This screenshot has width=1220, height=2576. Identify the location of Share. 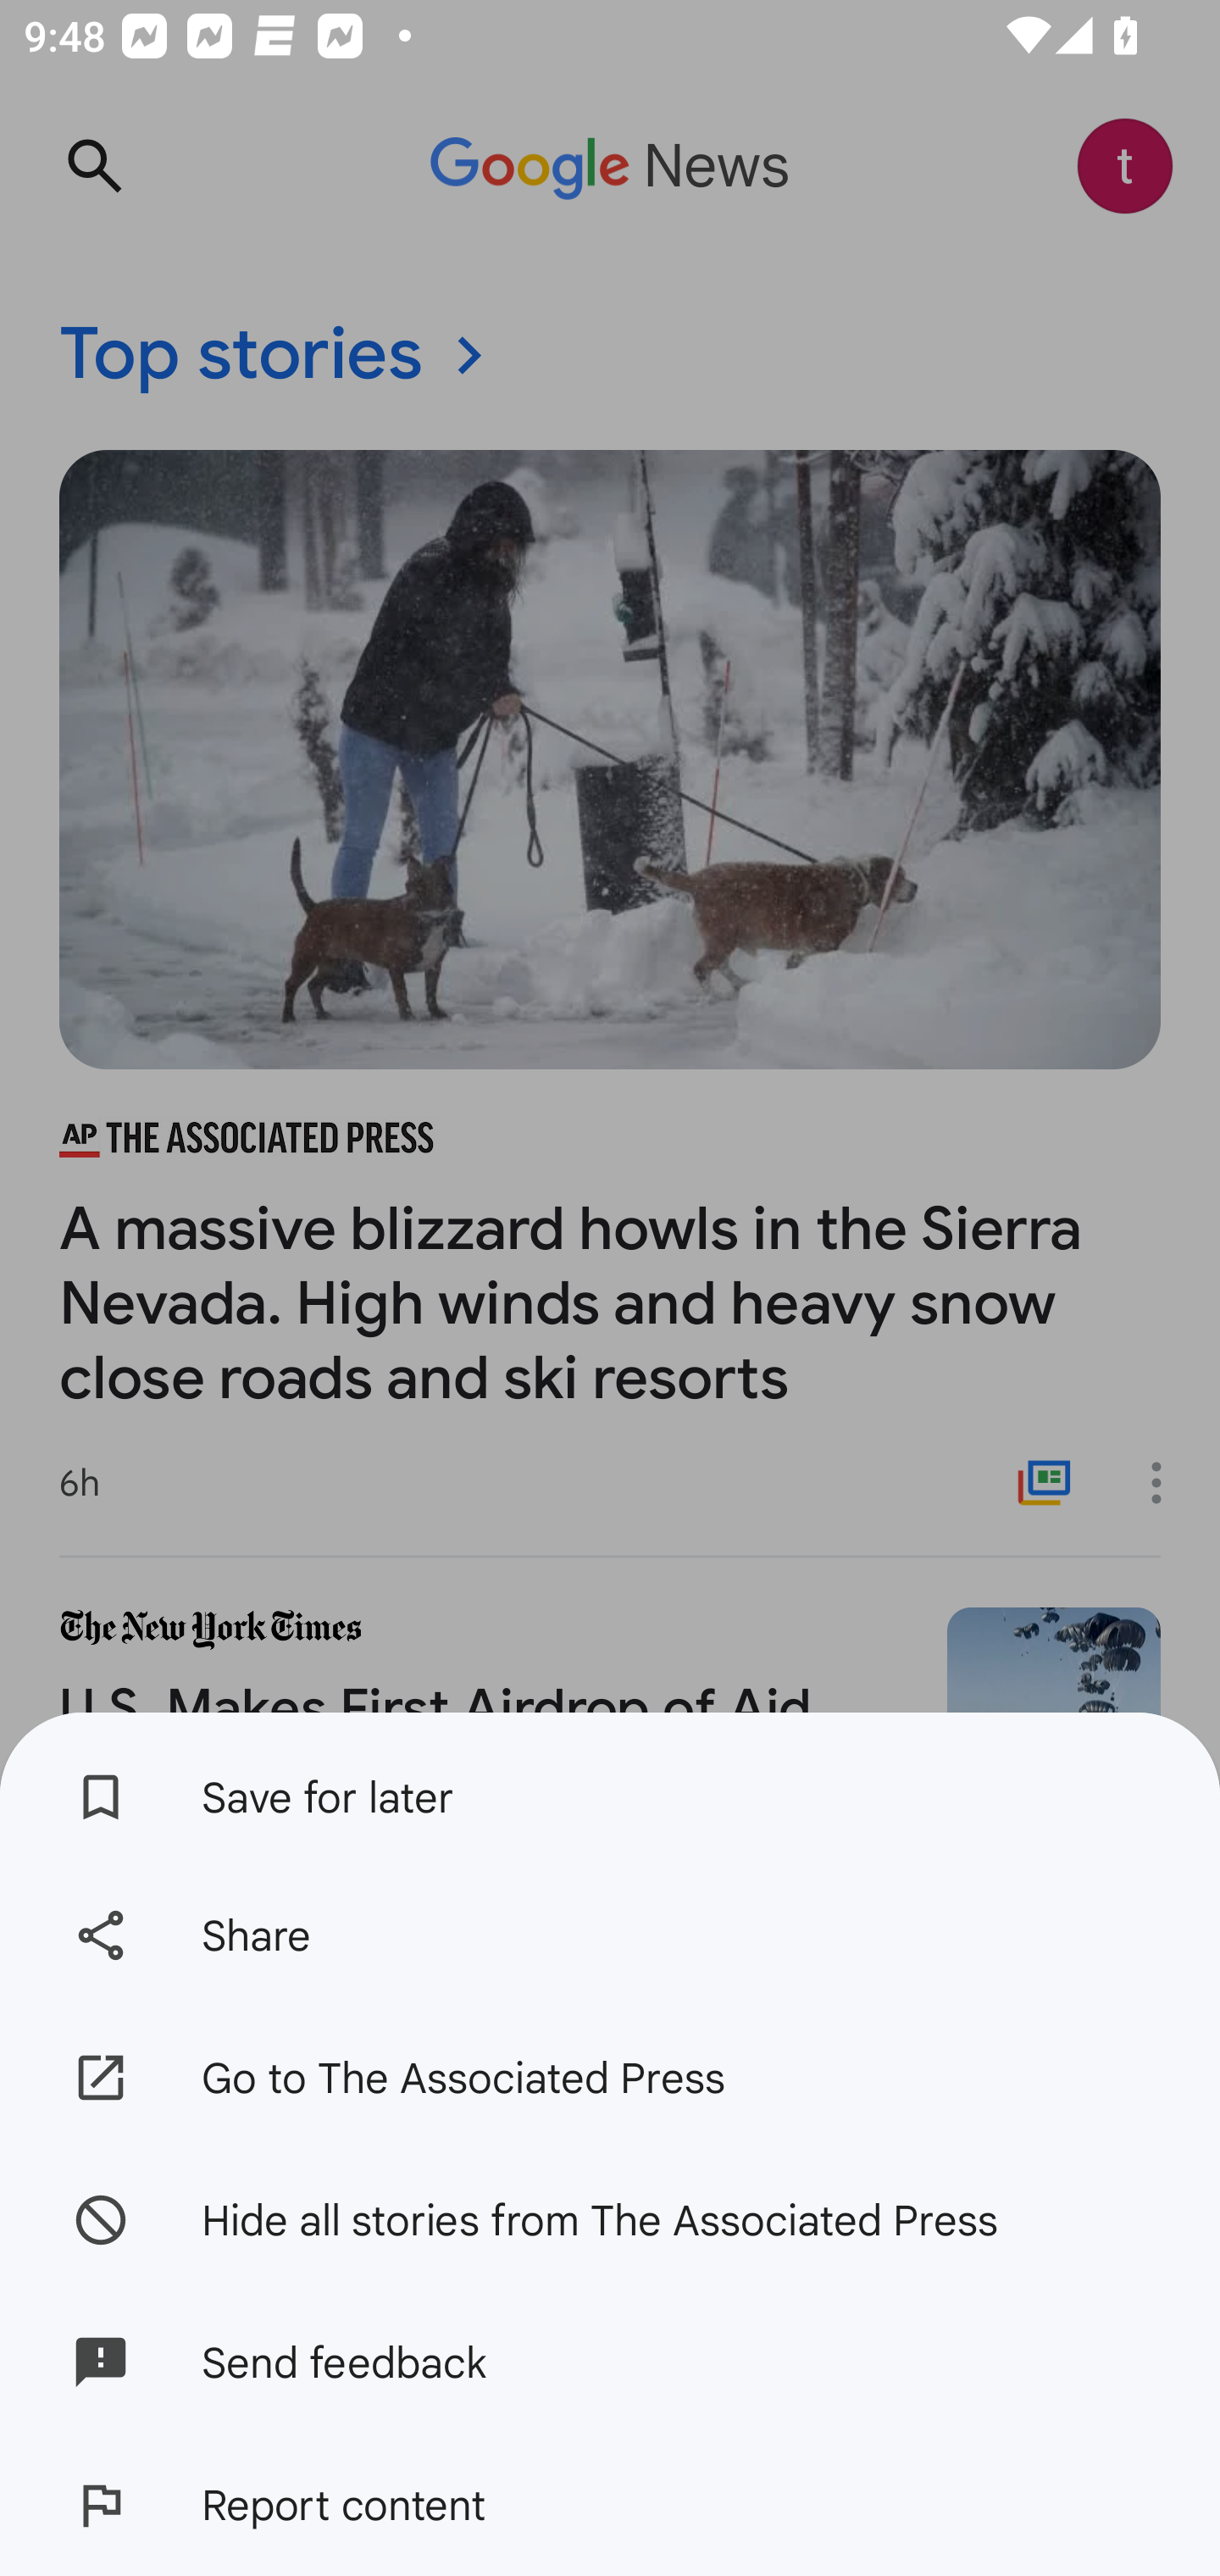
(610, 1935).